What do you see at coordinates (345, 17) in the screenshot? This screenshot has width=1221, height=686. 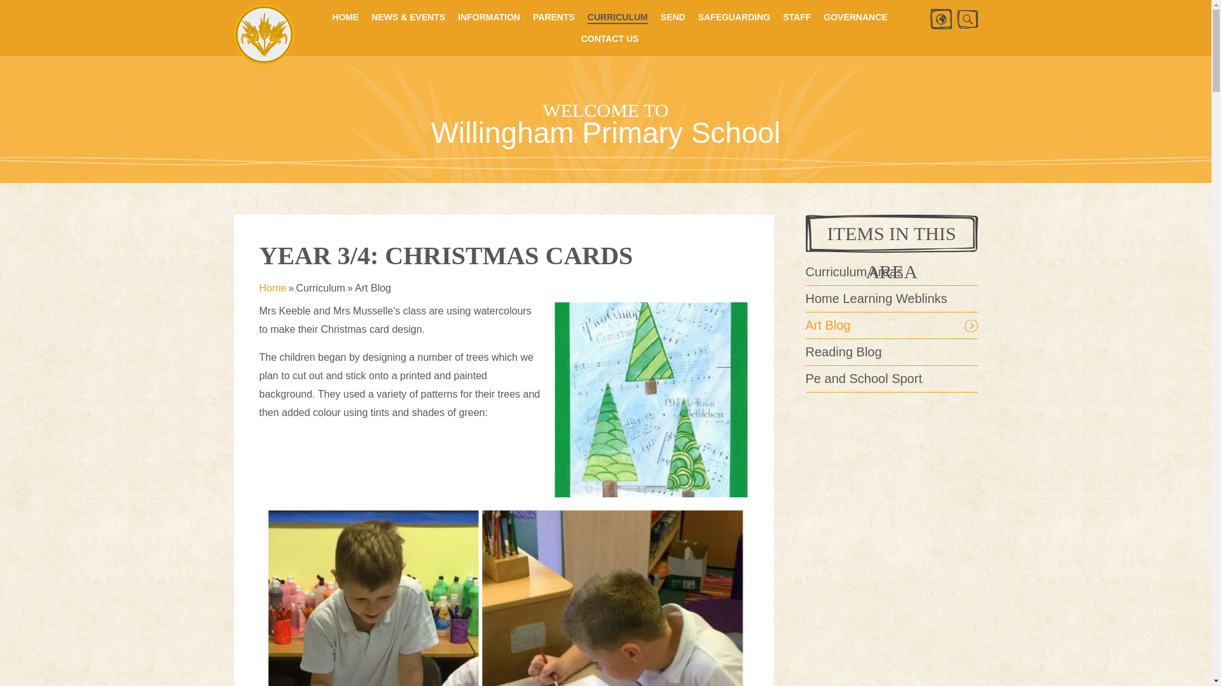 I see `HOME` at bounding box center [345, 17].